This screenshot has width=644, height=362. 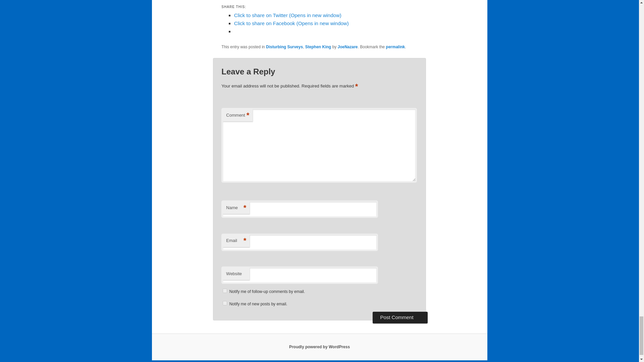 What do you see at coordinates (395, 47) in the screenshot?
I see `Permalink to 2017 Supreme` at bounding box center [395, 47].